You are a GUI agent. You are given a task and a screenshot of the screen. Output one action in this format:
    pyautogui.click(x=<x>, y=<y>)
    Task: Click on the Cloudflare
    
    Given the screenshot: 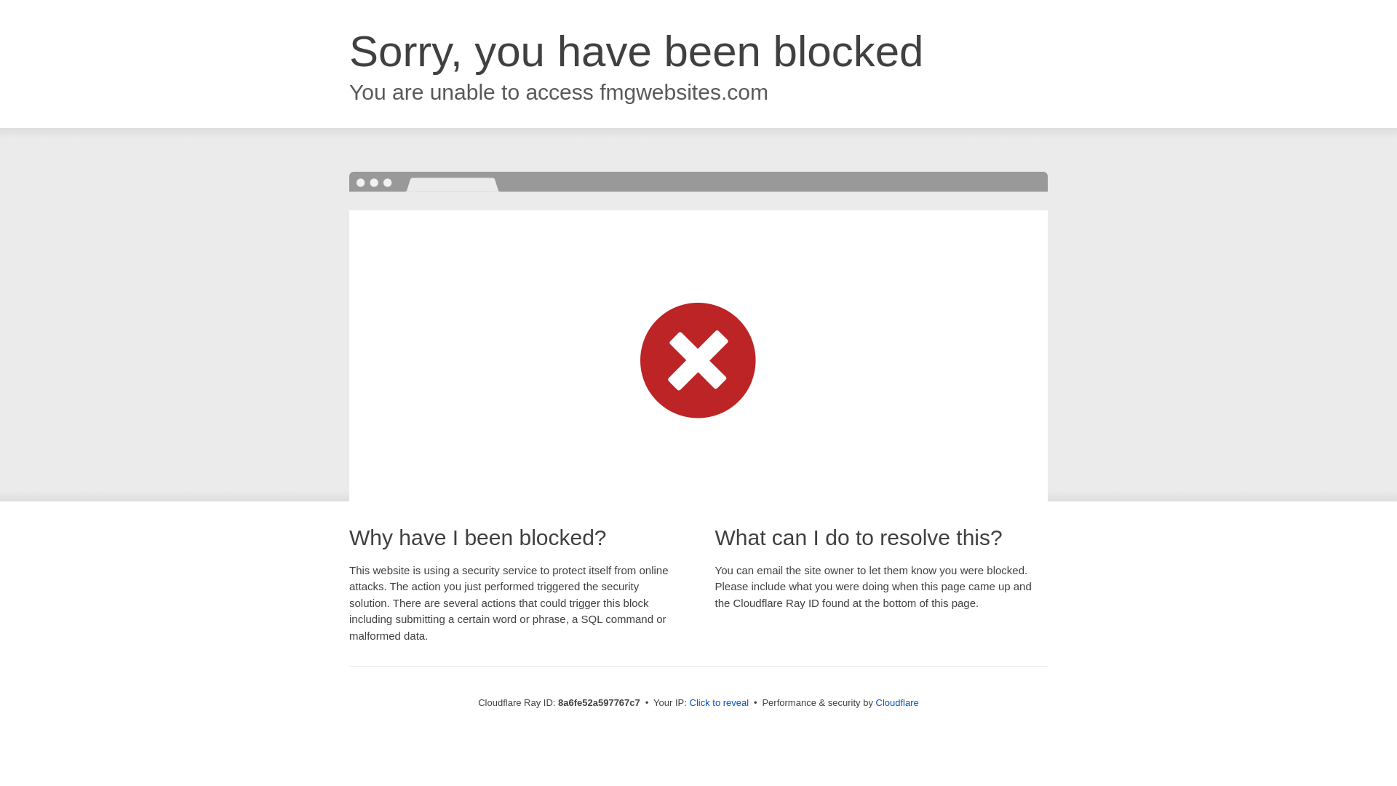 What is the action you would take?
    pyautogui.click(x=897, y=702)
    